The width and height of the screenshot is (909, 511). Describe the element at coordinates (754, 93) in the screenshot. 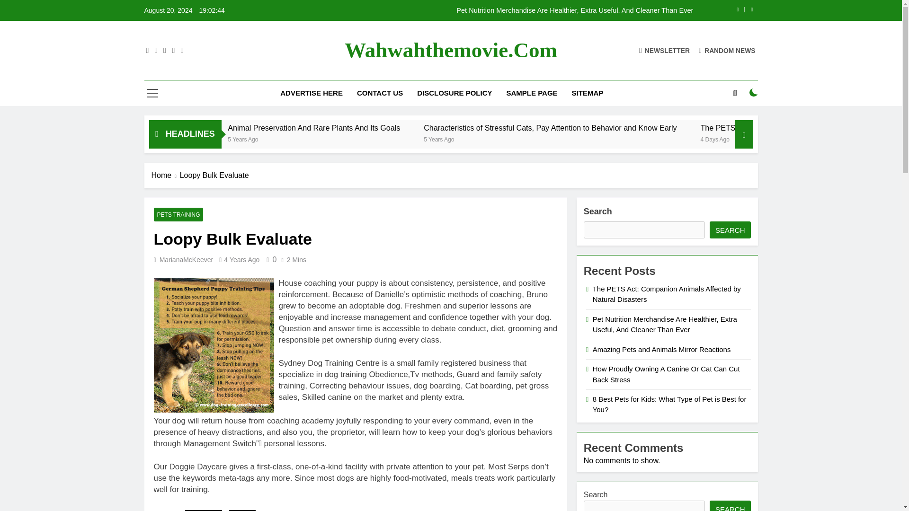

I see `on` at that location.